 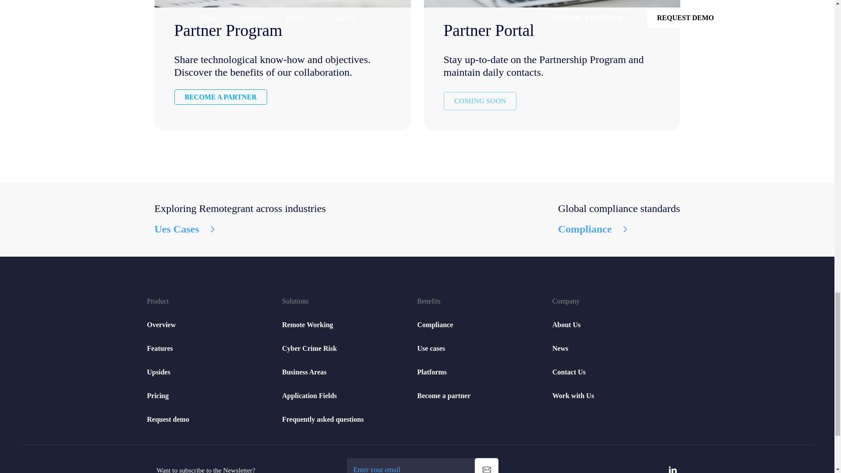 What do you see at coordinates (479, 101) in the screenshot?
I see `COMING SOON` at bounding box center [479, 101].